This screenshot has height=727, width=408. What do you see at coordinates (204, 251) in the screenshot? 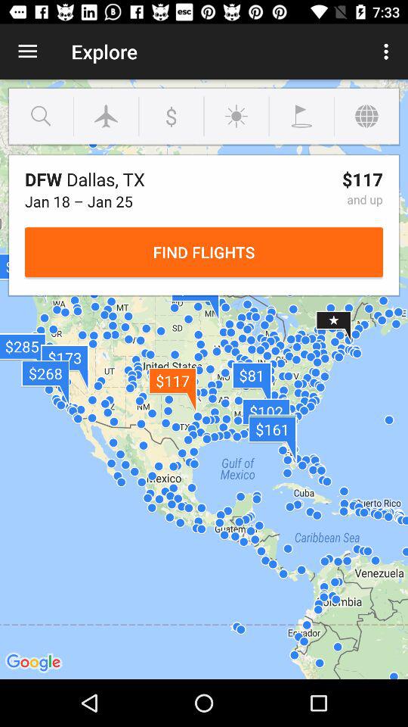
I see `choose the item below jan 18 jan icon` at bounding box center [204, 251].